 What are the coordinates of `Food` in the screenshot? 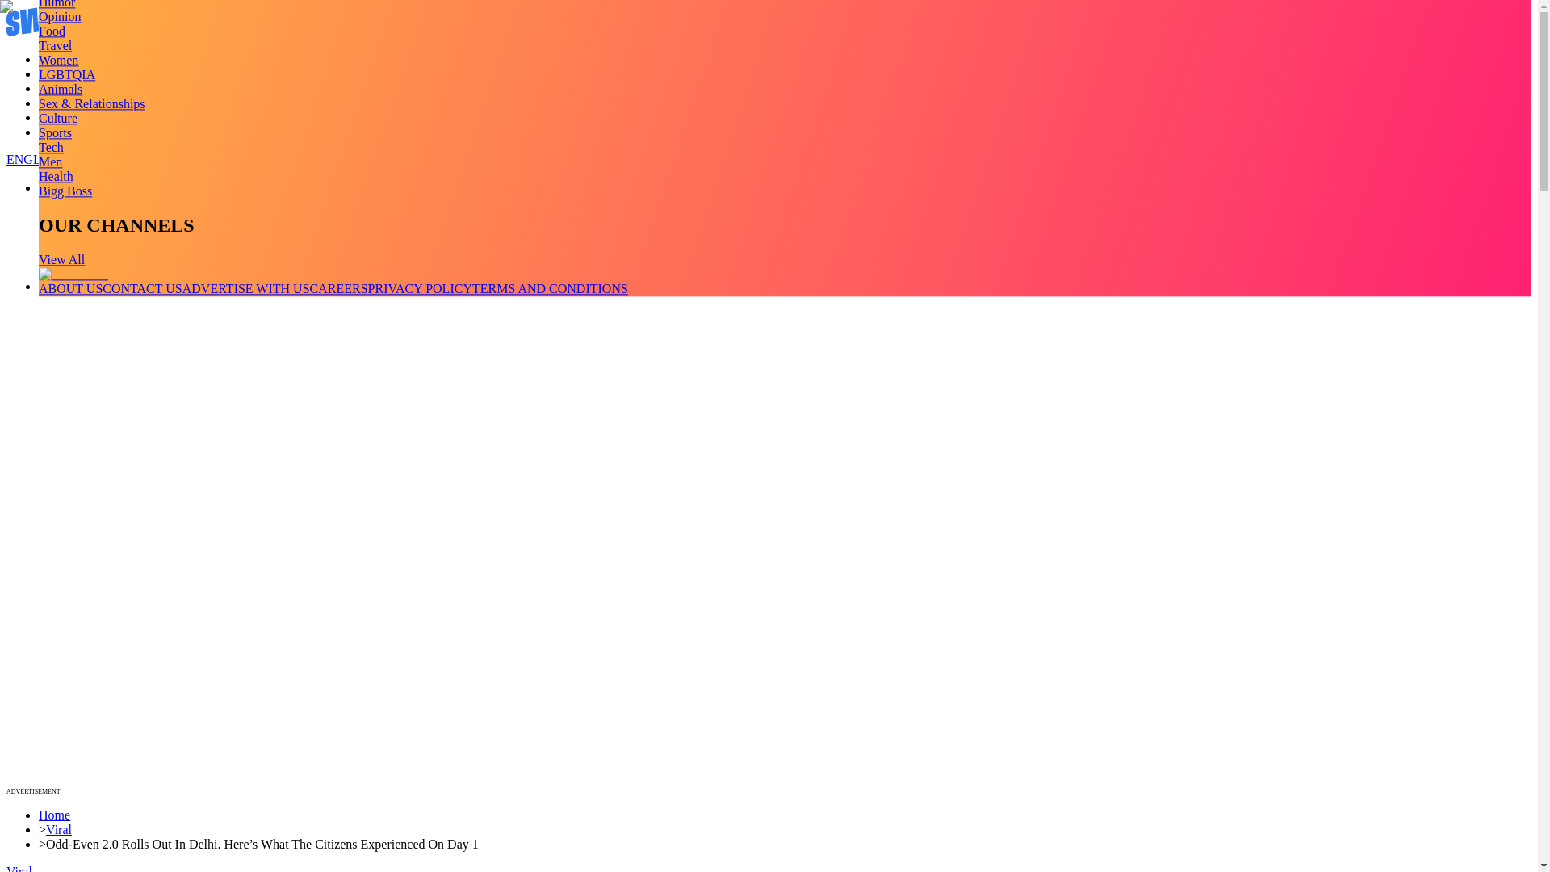 It's located at (52, 31).